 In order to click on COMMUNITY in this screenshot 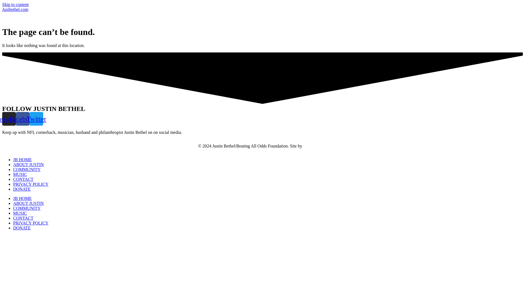, I will do `click(27, 208)`.